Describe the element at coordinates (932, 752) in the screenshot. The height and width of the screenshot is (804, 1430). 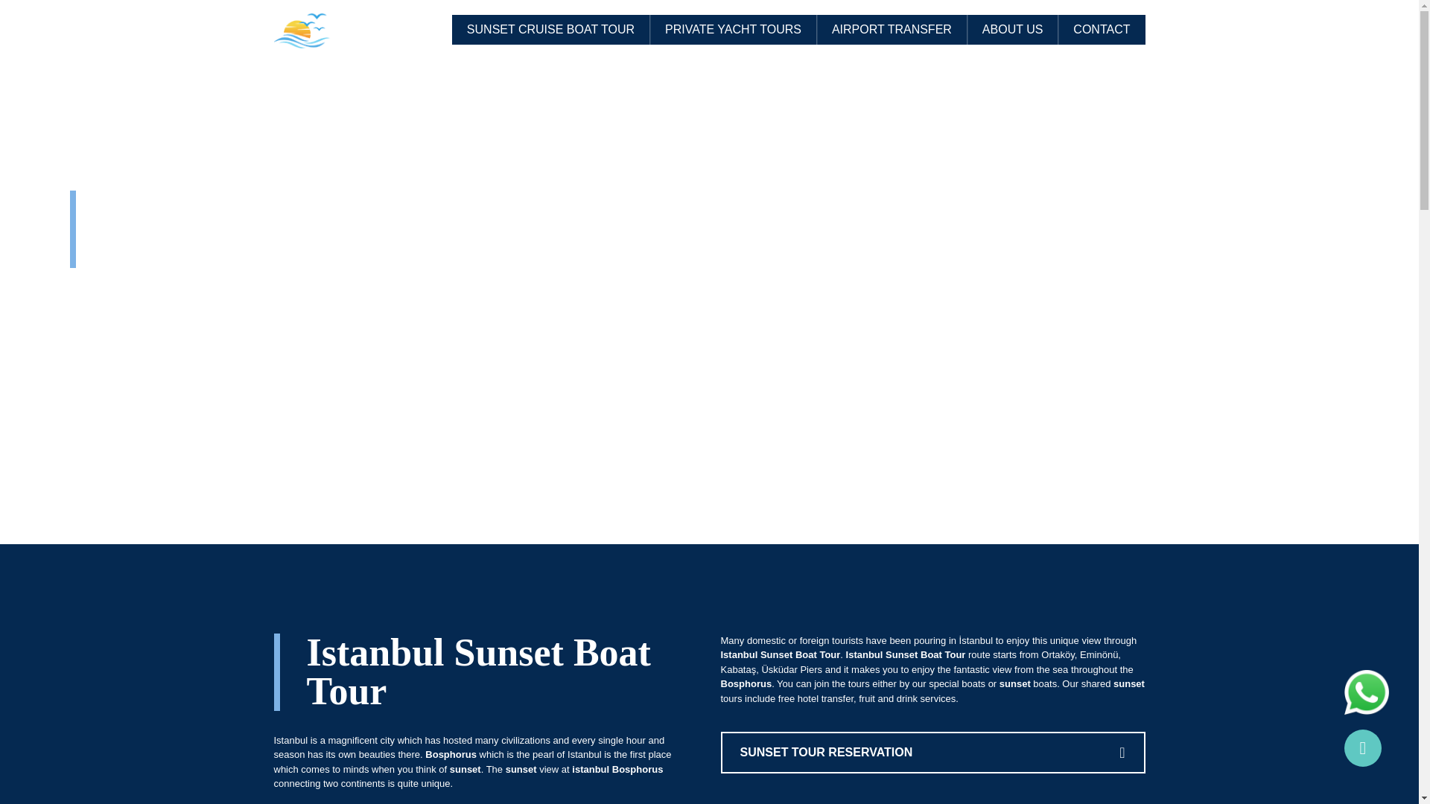
I see `SUNSET TOUR RESERVATION` at that location.